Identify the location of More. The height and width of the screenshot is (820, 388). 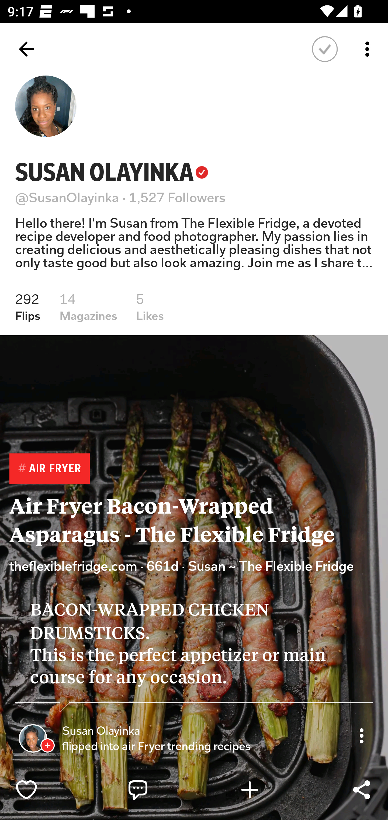
(362, 735).